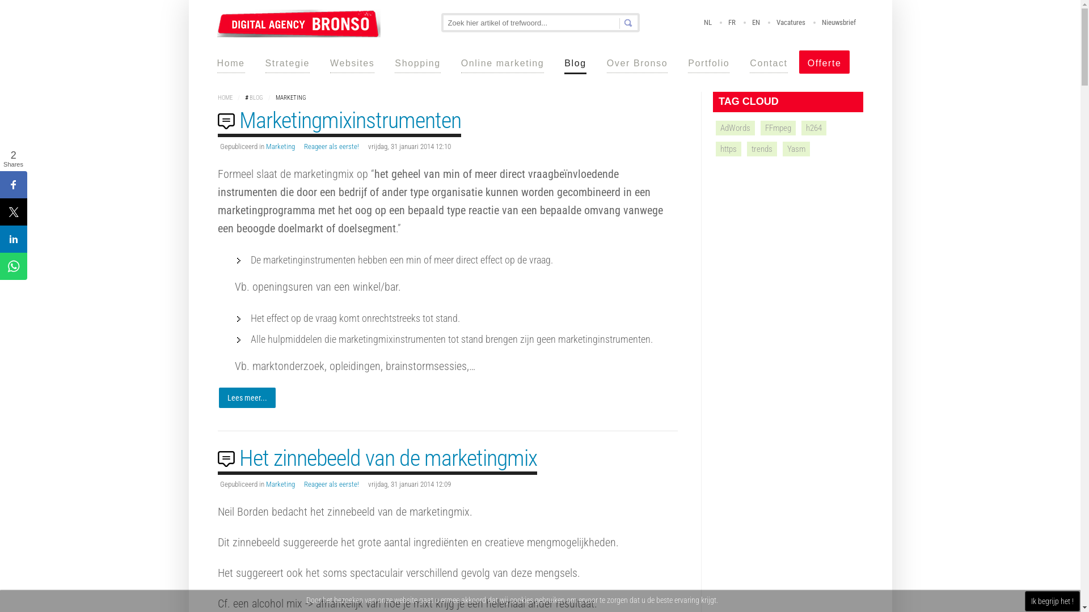  What do you see at coordinates (351, 120) in the screenshot?
I see `Marketingmixinstrumenten` at bounding box center [351, 120].